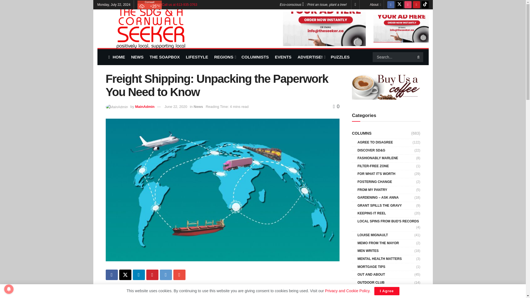 The image size is (530, 298). I want to click on LIFESTYLE, so click(197, 57).